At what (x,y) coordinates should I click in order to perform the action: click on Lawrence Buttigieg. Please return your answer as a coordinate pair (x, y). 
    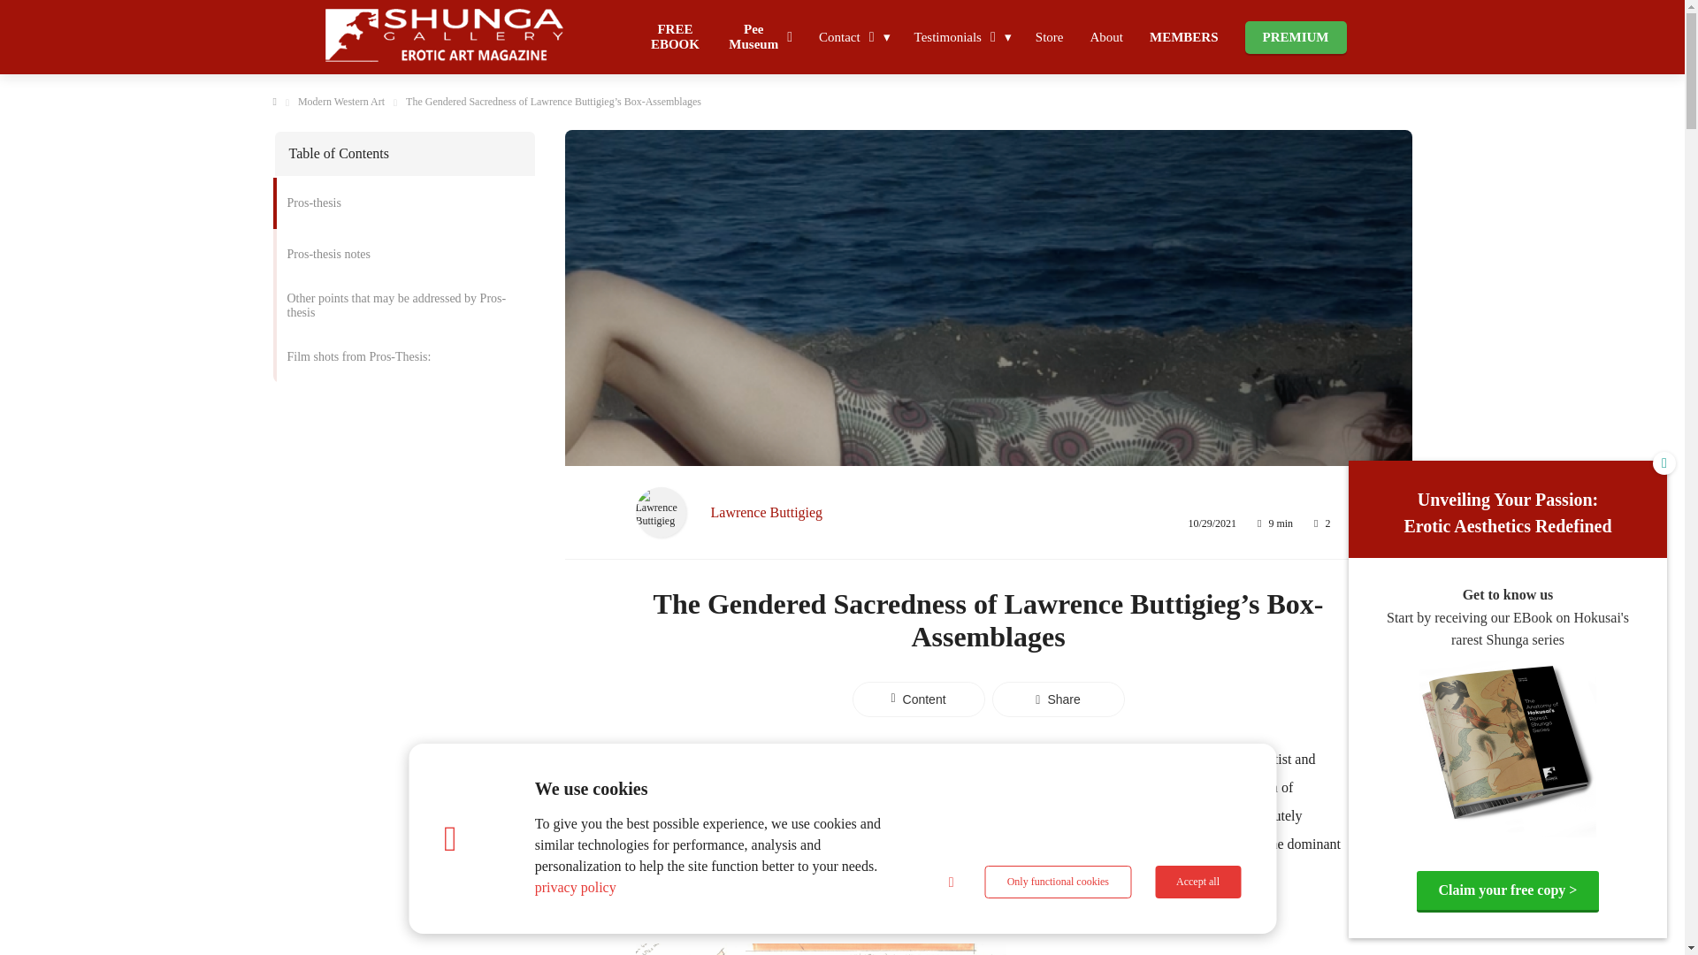
    Looking at the image, I should click on (768, 511).